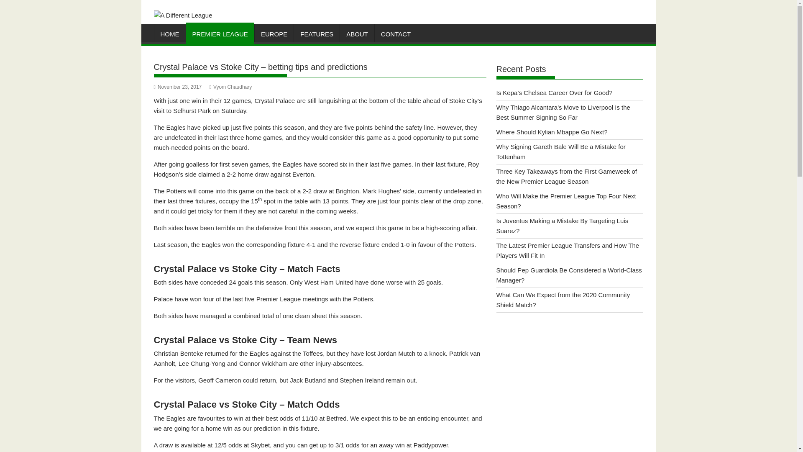 This screenshot has width=803, height=452. Describe the element at coordinates (219, 34) in the screenshot. I see `PREMIER LEAGUE` at that location.